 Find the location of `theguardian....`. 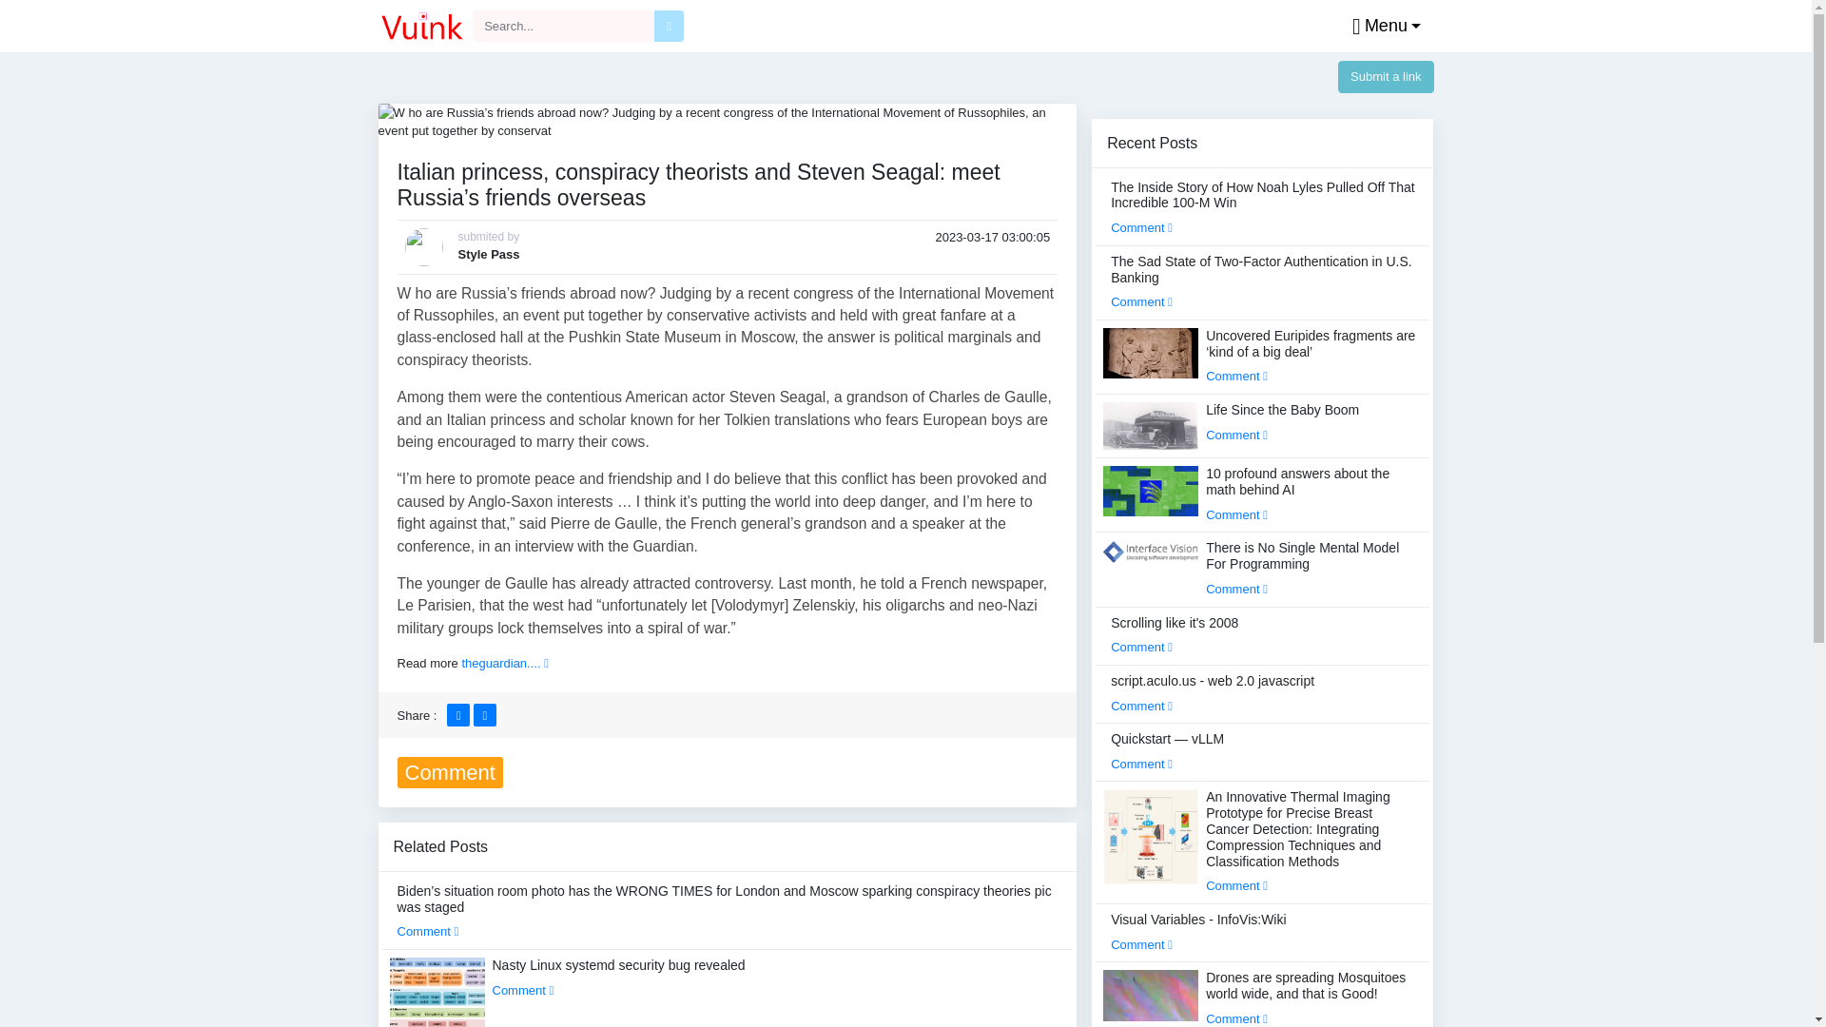

theguardian.... is located at coordinates (504, 664).